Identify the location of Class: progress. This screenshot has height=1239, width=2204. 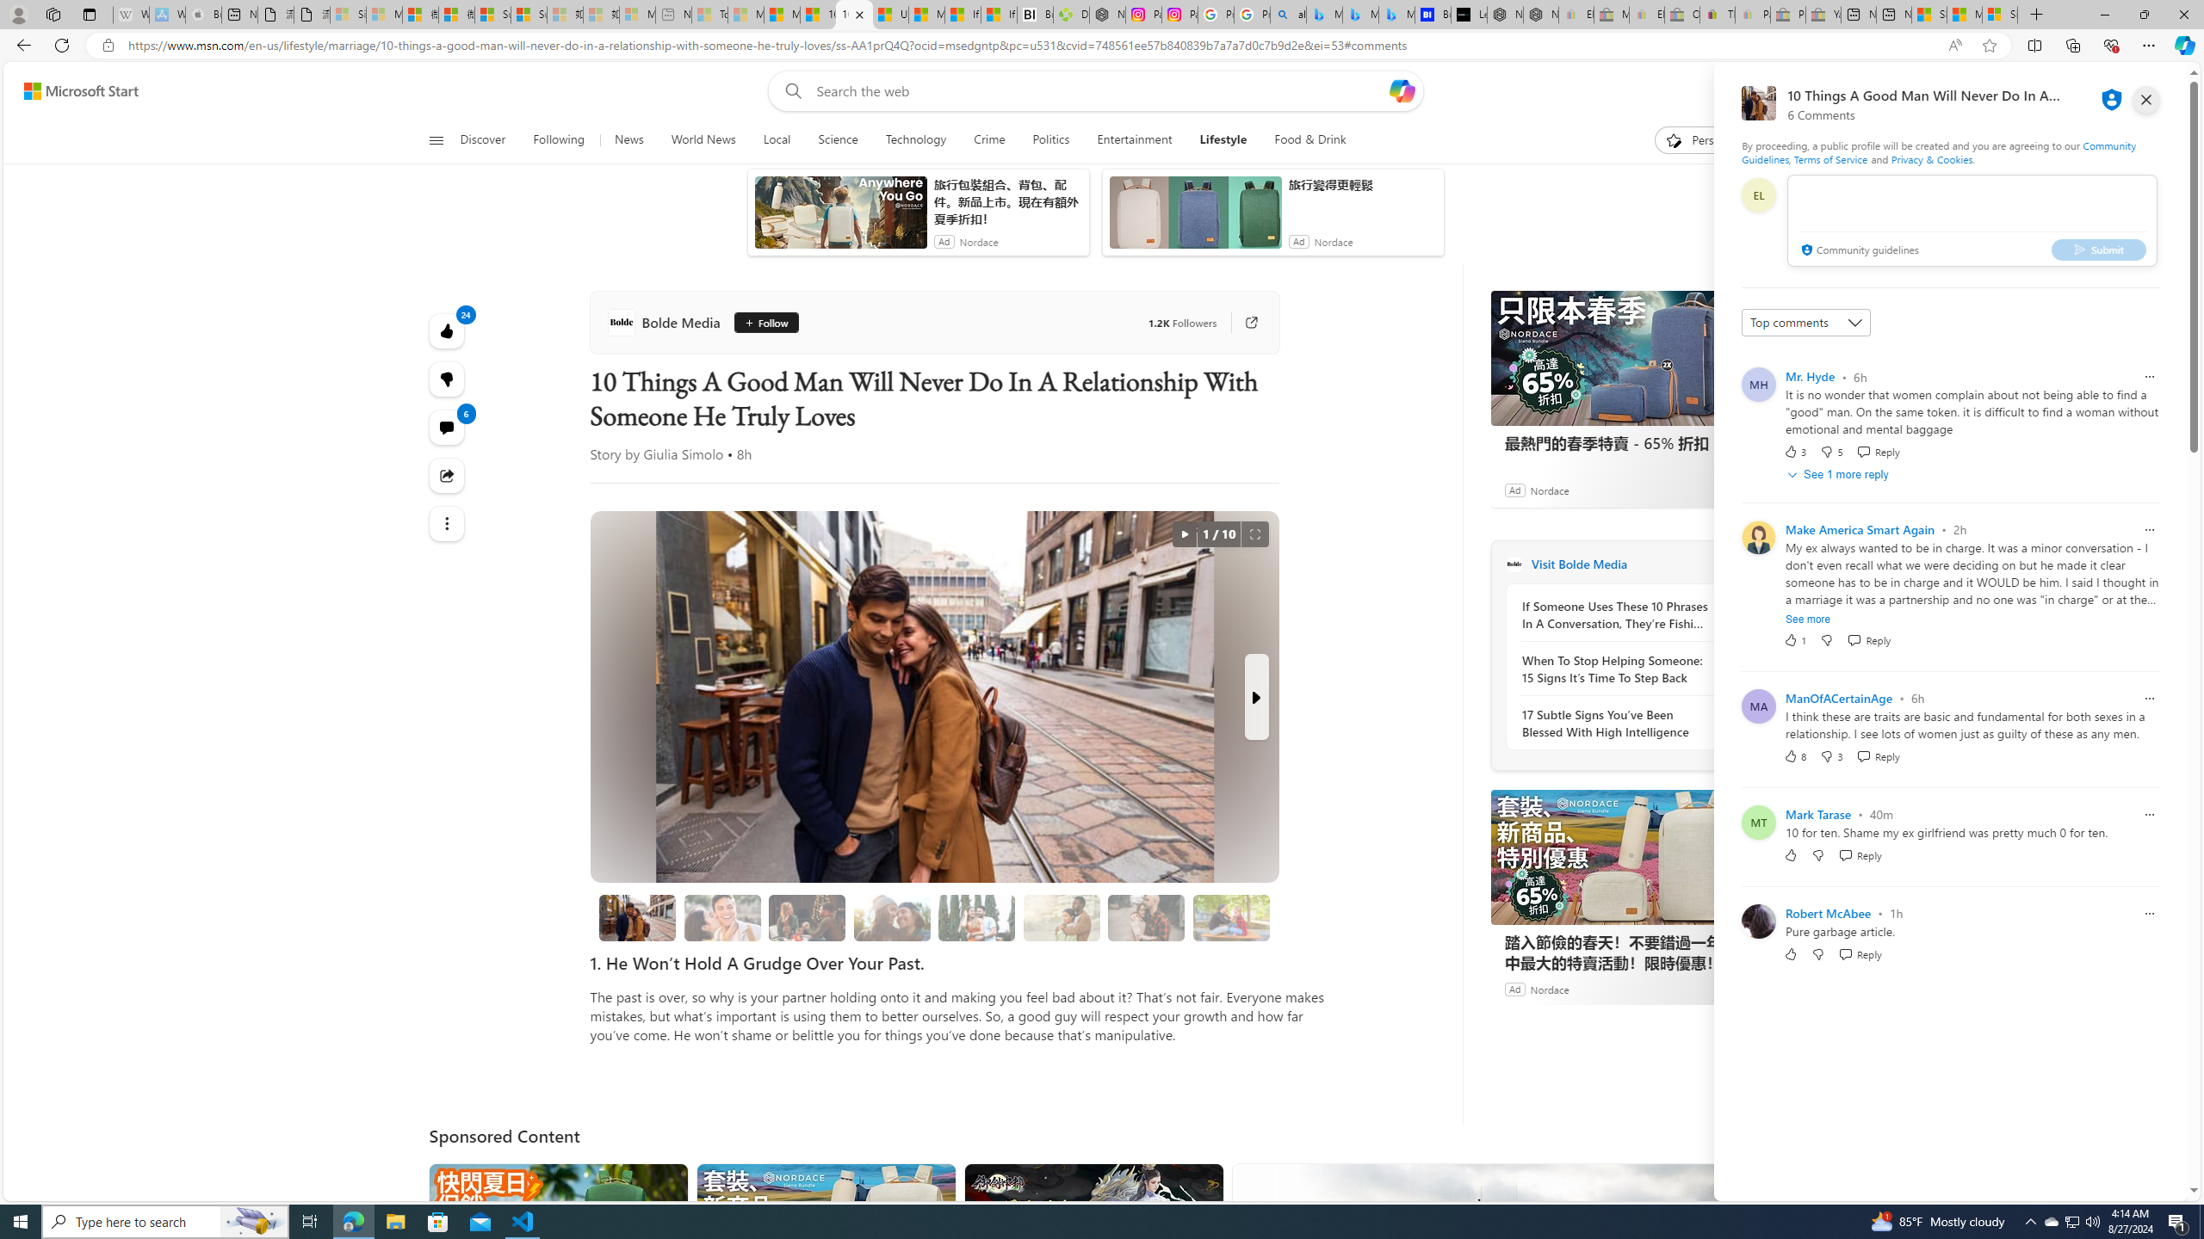
(1231, 915).